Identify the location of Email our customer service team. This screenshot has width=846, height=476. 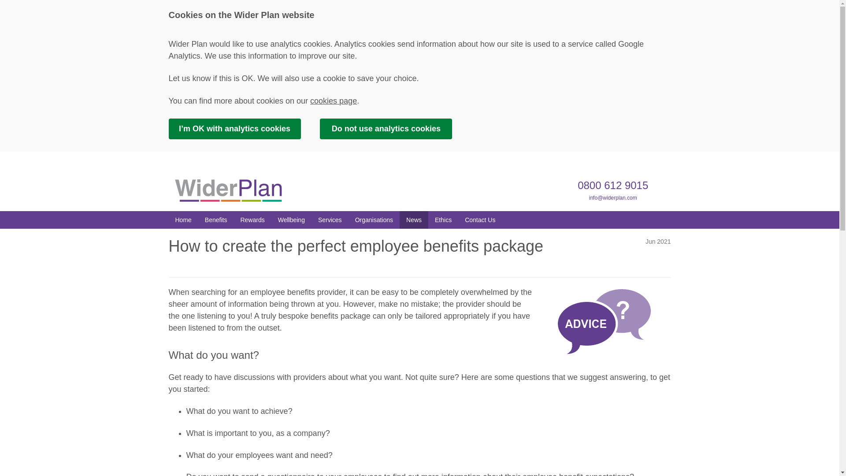
(612, 197).